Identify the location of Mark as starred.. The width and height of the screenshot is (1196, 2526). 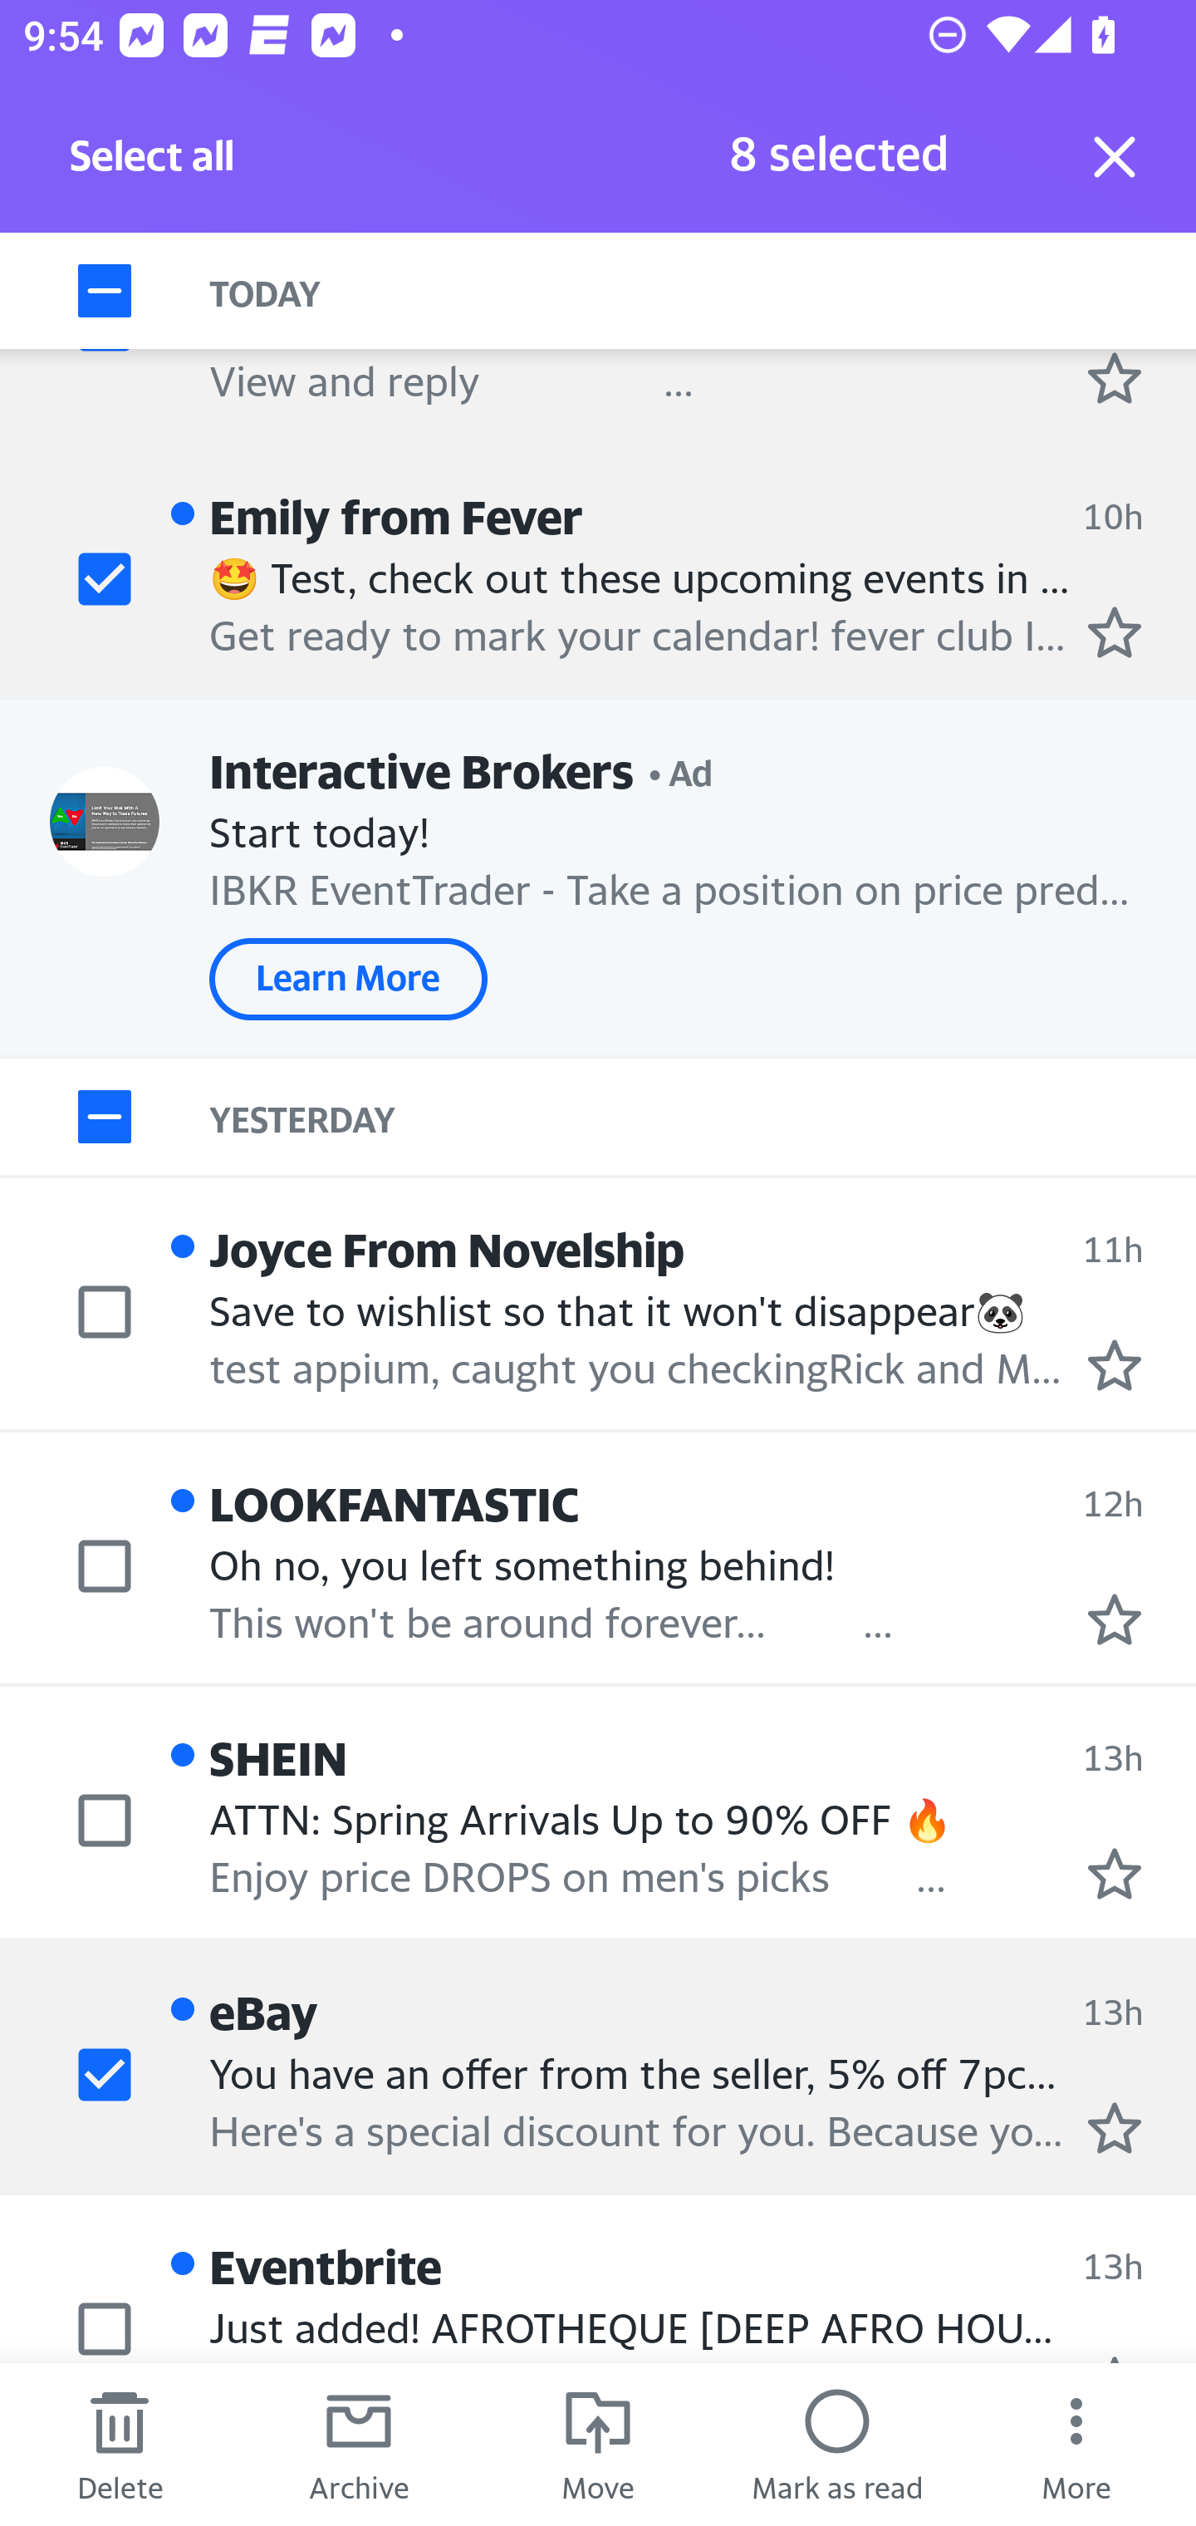
(1115, 1365).